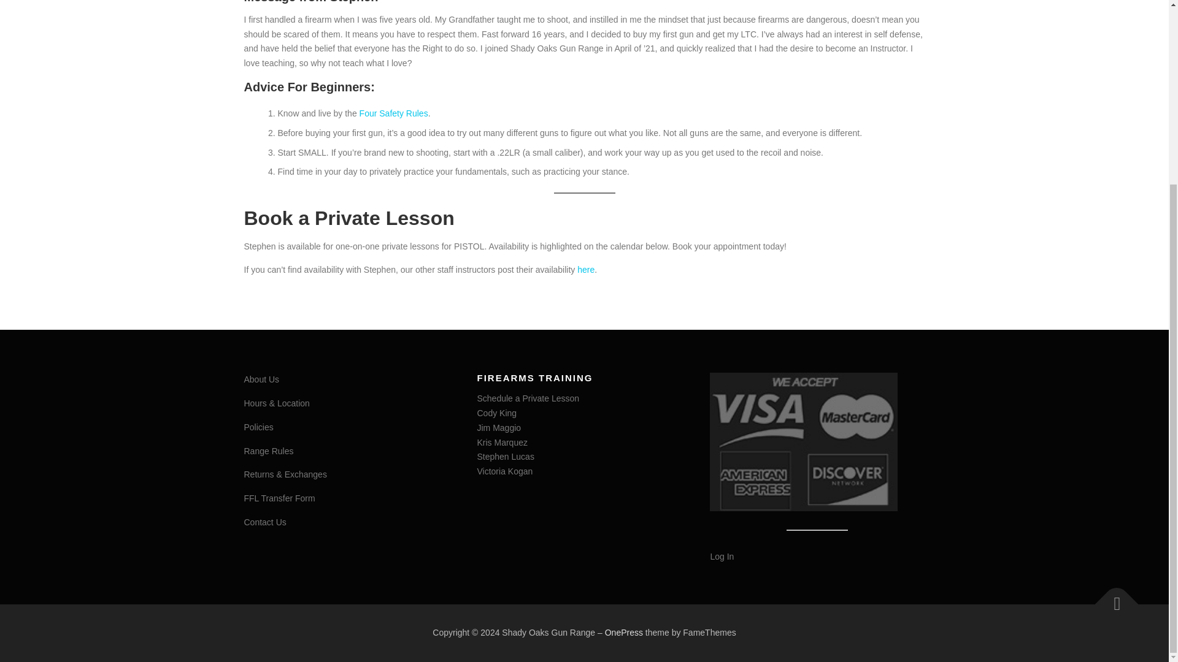 This screenshot has height=662, width=1178. Describe the element at coordinates (269, 451) in the screenshot. I see `Range Rules` at that location.